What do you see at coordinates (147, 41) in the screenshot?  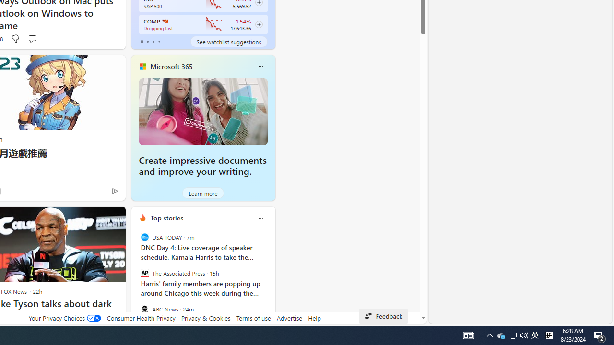 I see `tab-1` at bounding box center [147, 41].